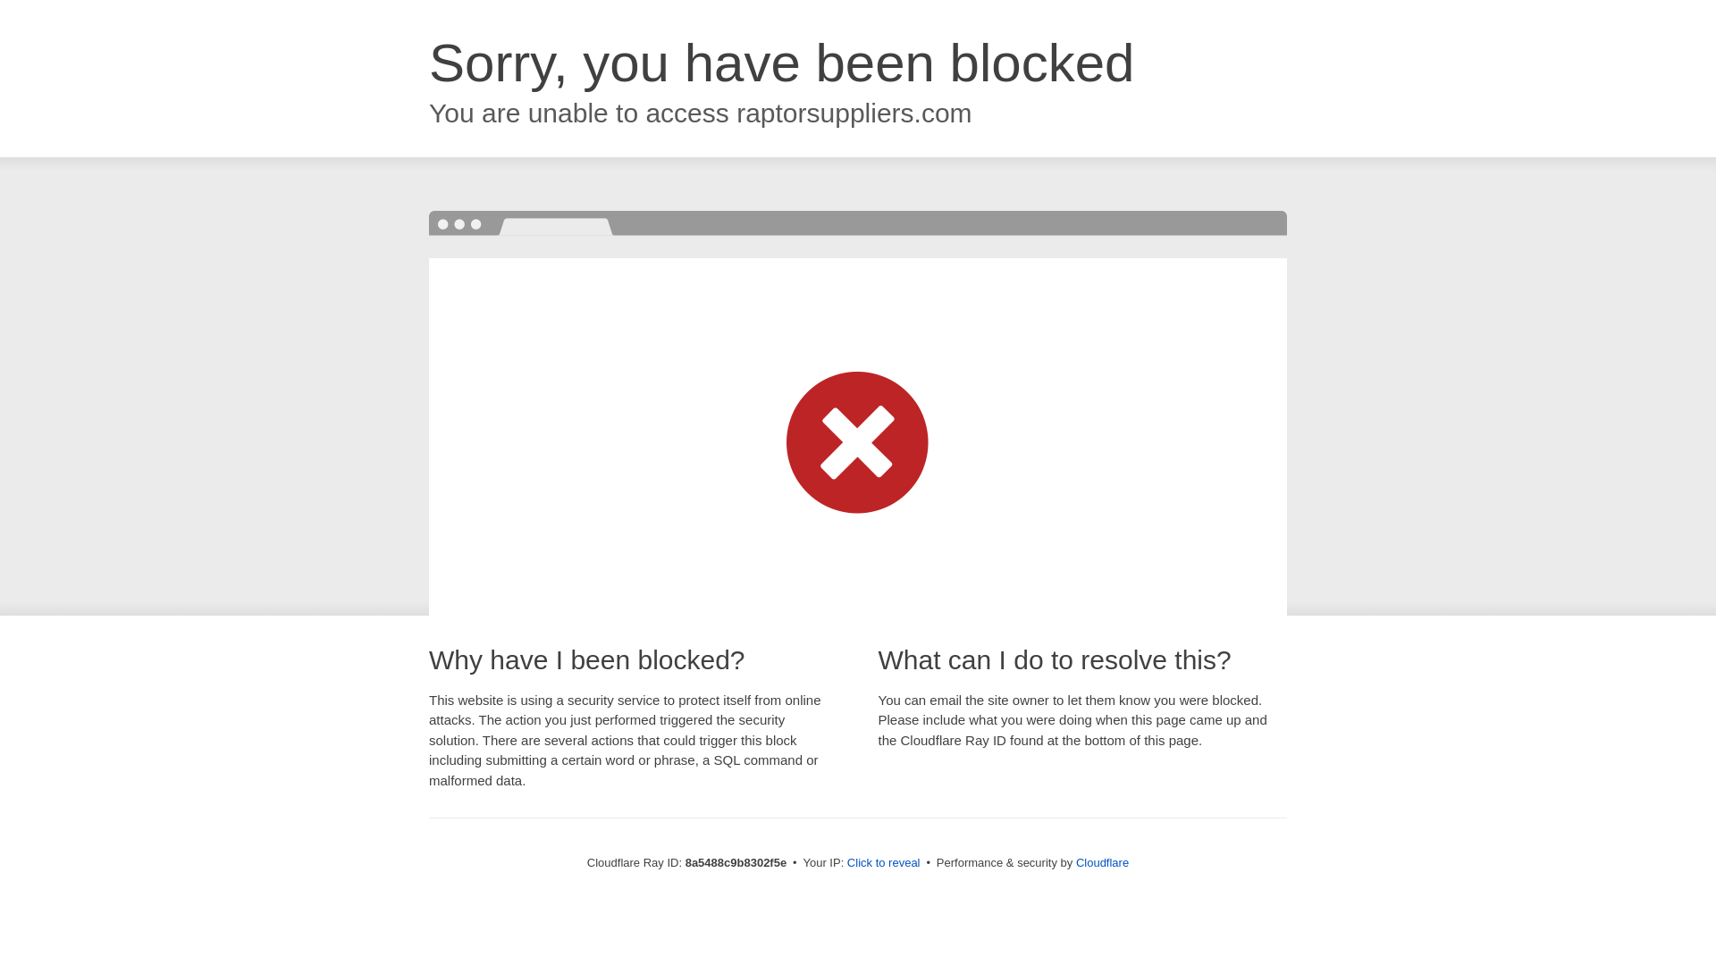  I want to click on Click to reveal, so click(883, 863).